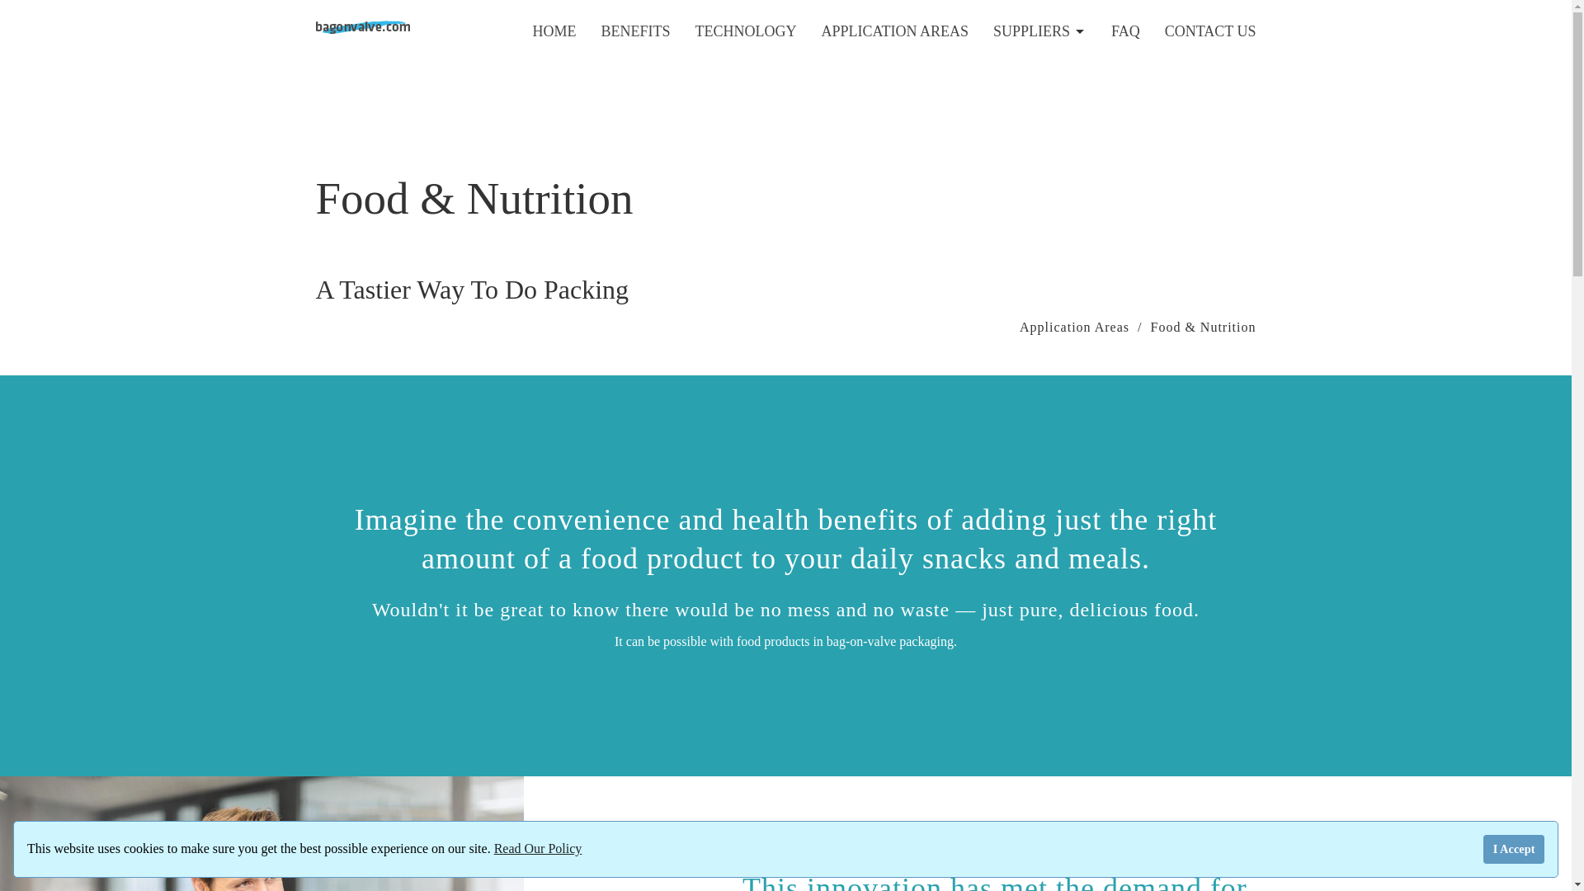 The width and height of the screenshot is (1584, 891). Describe the element at coordinates (1125, 32) in the screenshot. I see `FAQ` at that location.